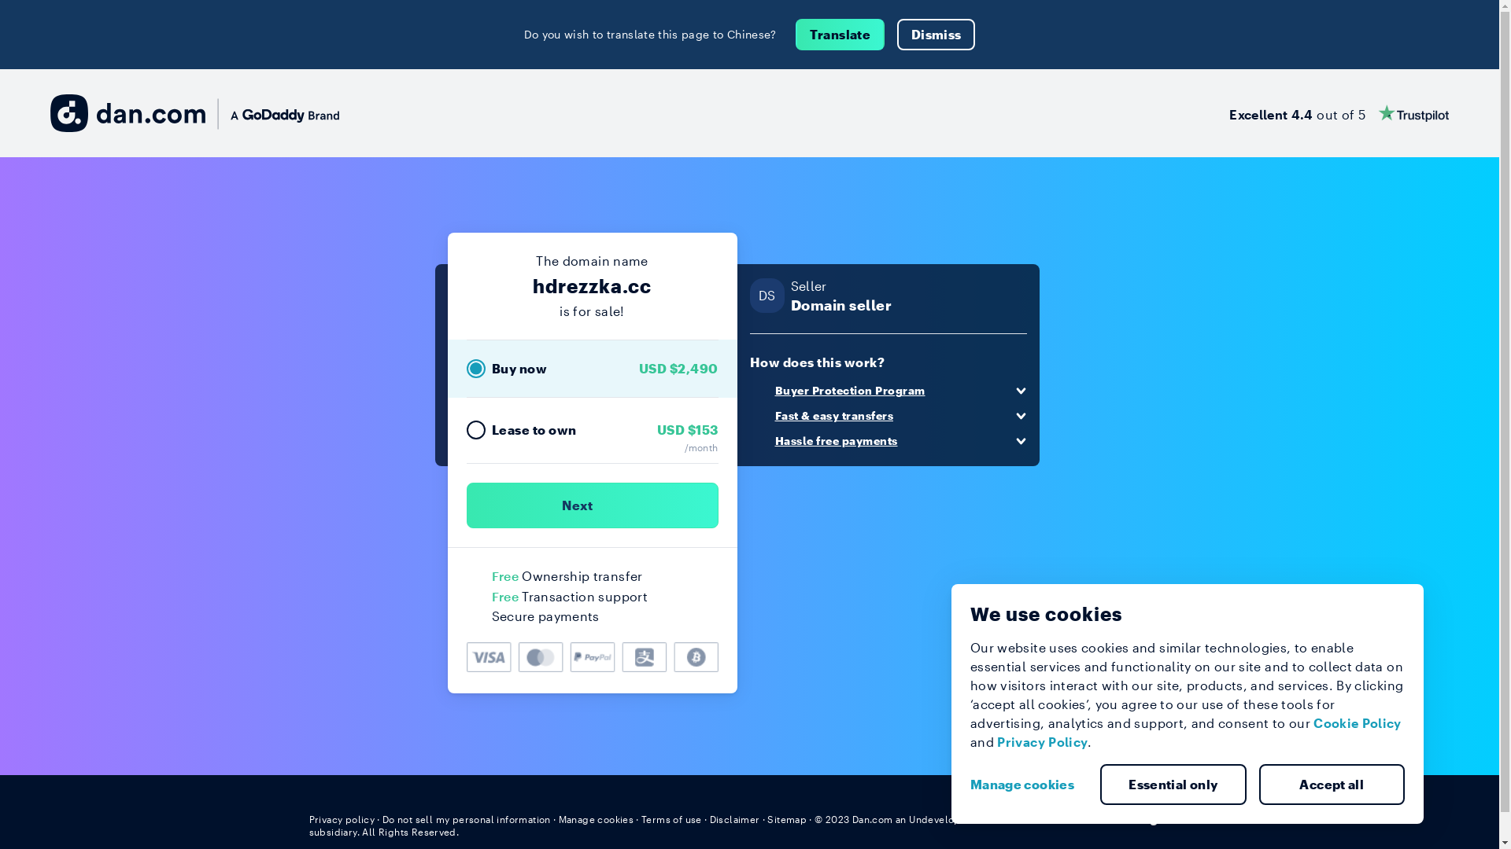 The width and height of the screenshot is (1511, 849). I want to click on Cookie Policy, so click(1358, 723).